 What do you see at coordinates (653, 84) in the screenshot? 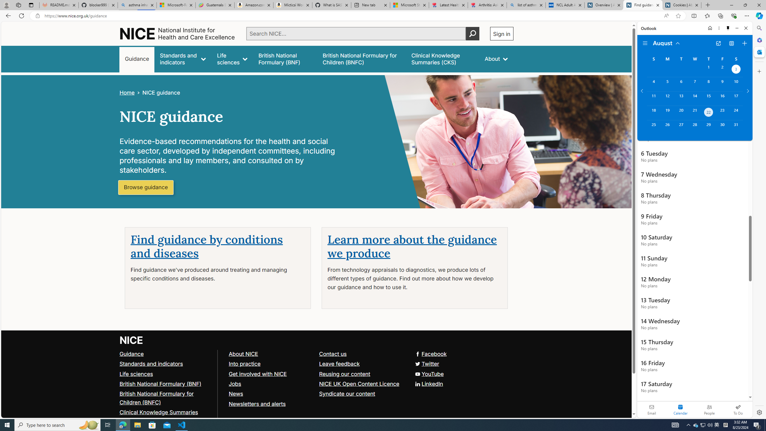
I see `Sunday, August 4, 2024. ` at bounding box center [653, 84].